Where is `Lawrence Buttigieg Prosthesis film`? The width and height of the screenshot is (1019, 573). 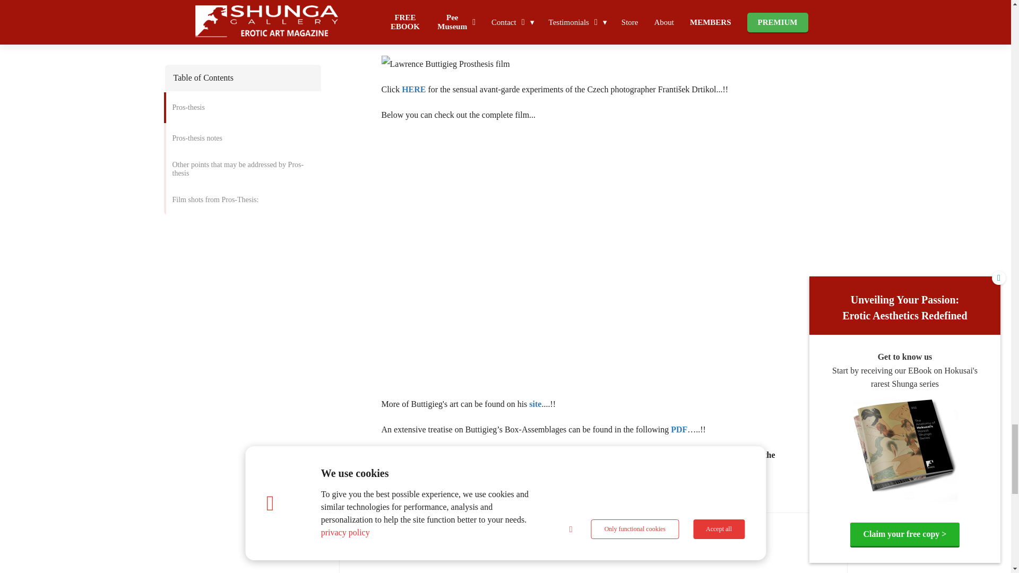 Lawrence Buttigieg Prosthesis film is located at coordinates (445, 64).